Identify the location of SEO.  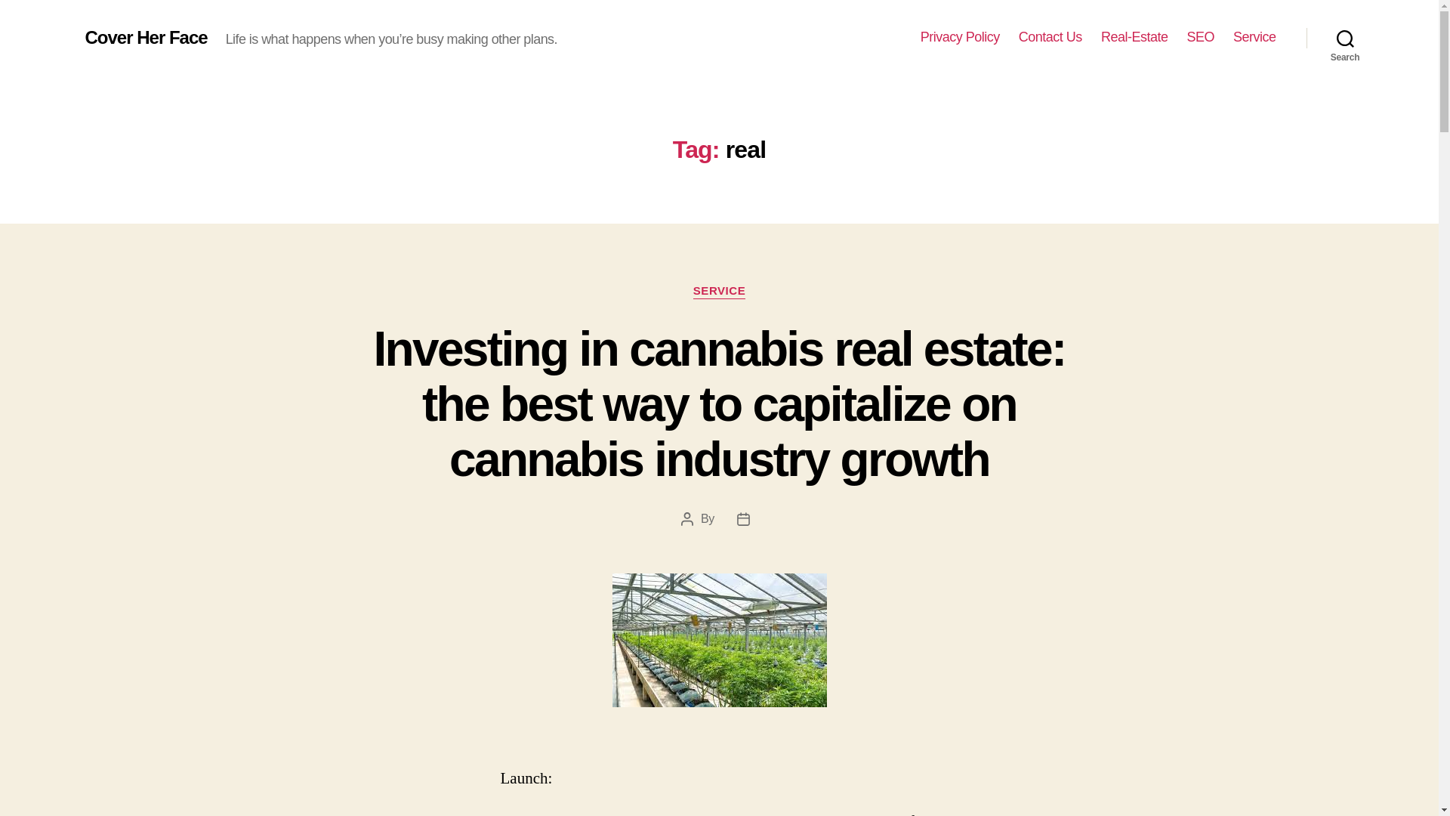
(1200, 37).